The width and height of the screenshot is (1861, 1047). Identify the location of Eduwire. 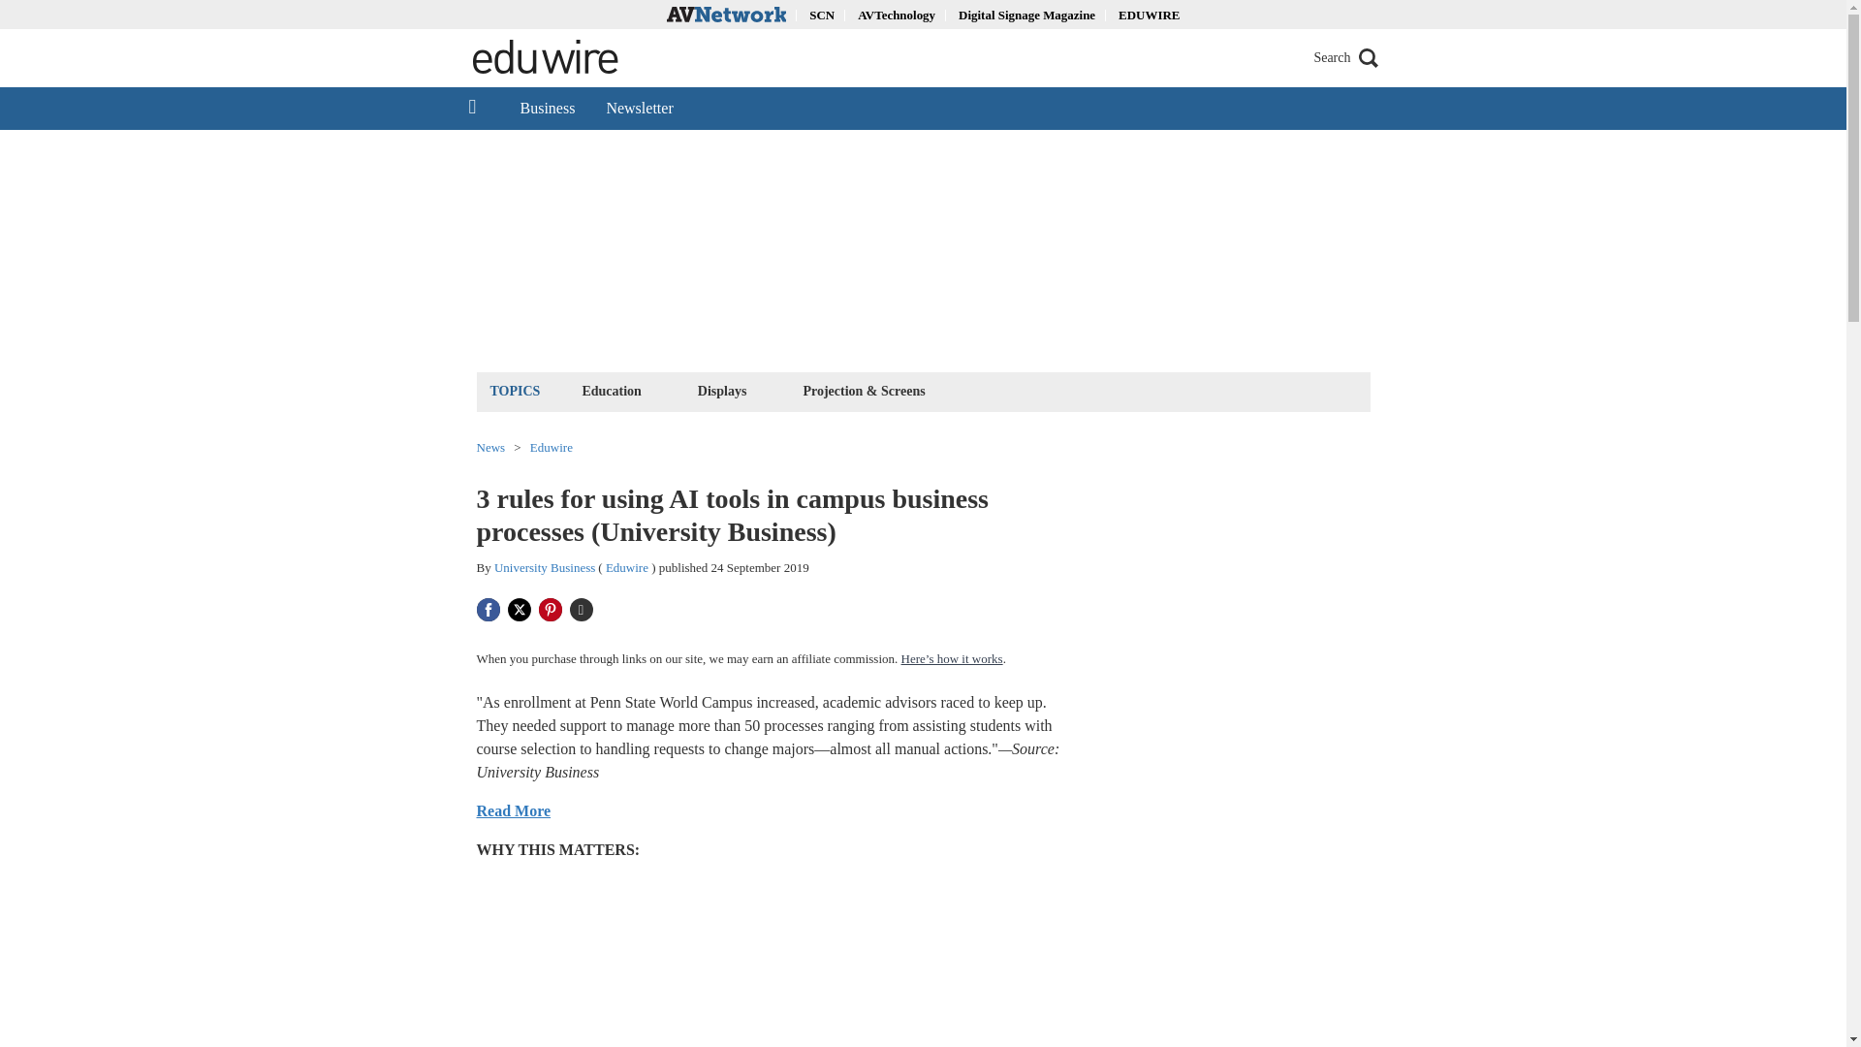
(552, 446).